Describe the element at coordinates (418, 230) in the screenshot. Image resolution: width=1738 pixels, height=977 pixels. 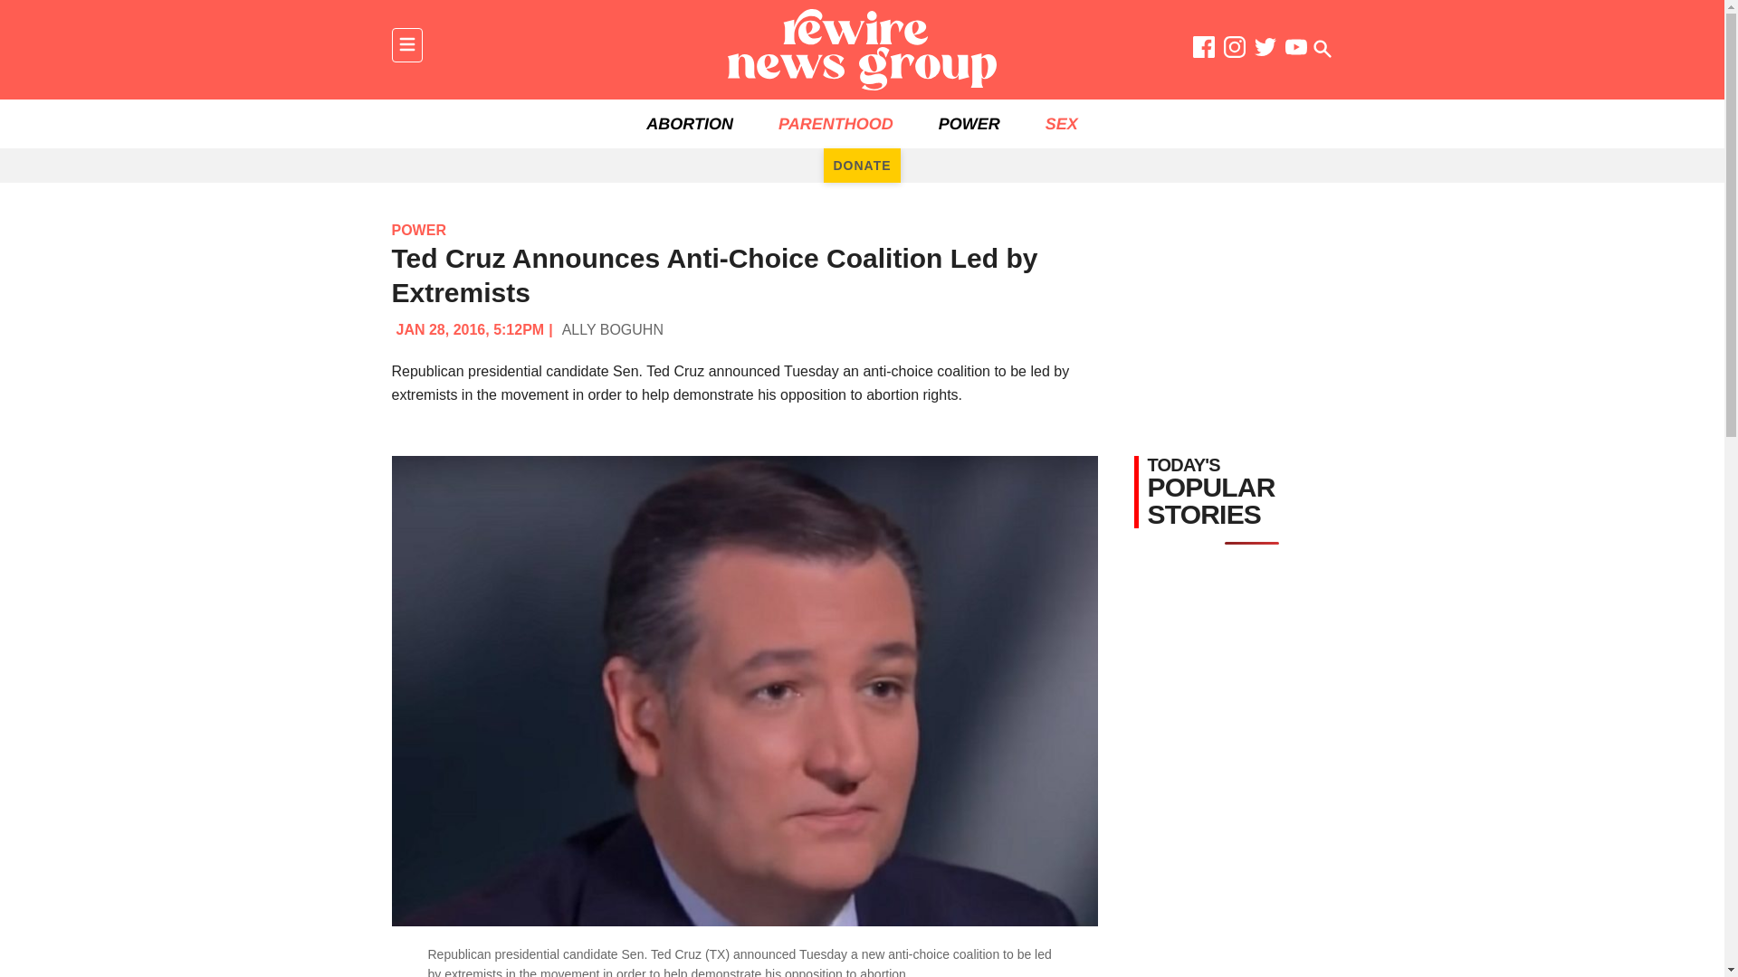
I see `POWER` at that location.